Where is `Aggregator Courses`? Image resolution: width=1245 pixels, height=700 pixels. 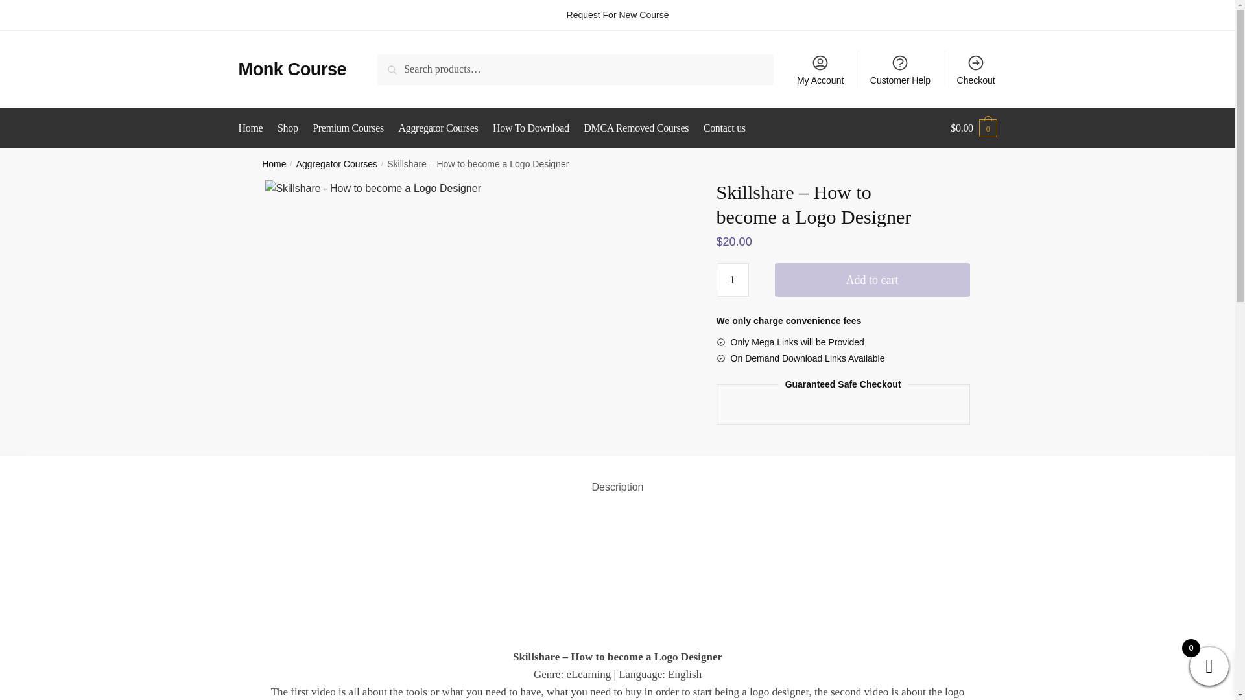 Aggregator Courses is located at coordinates (336, 164).